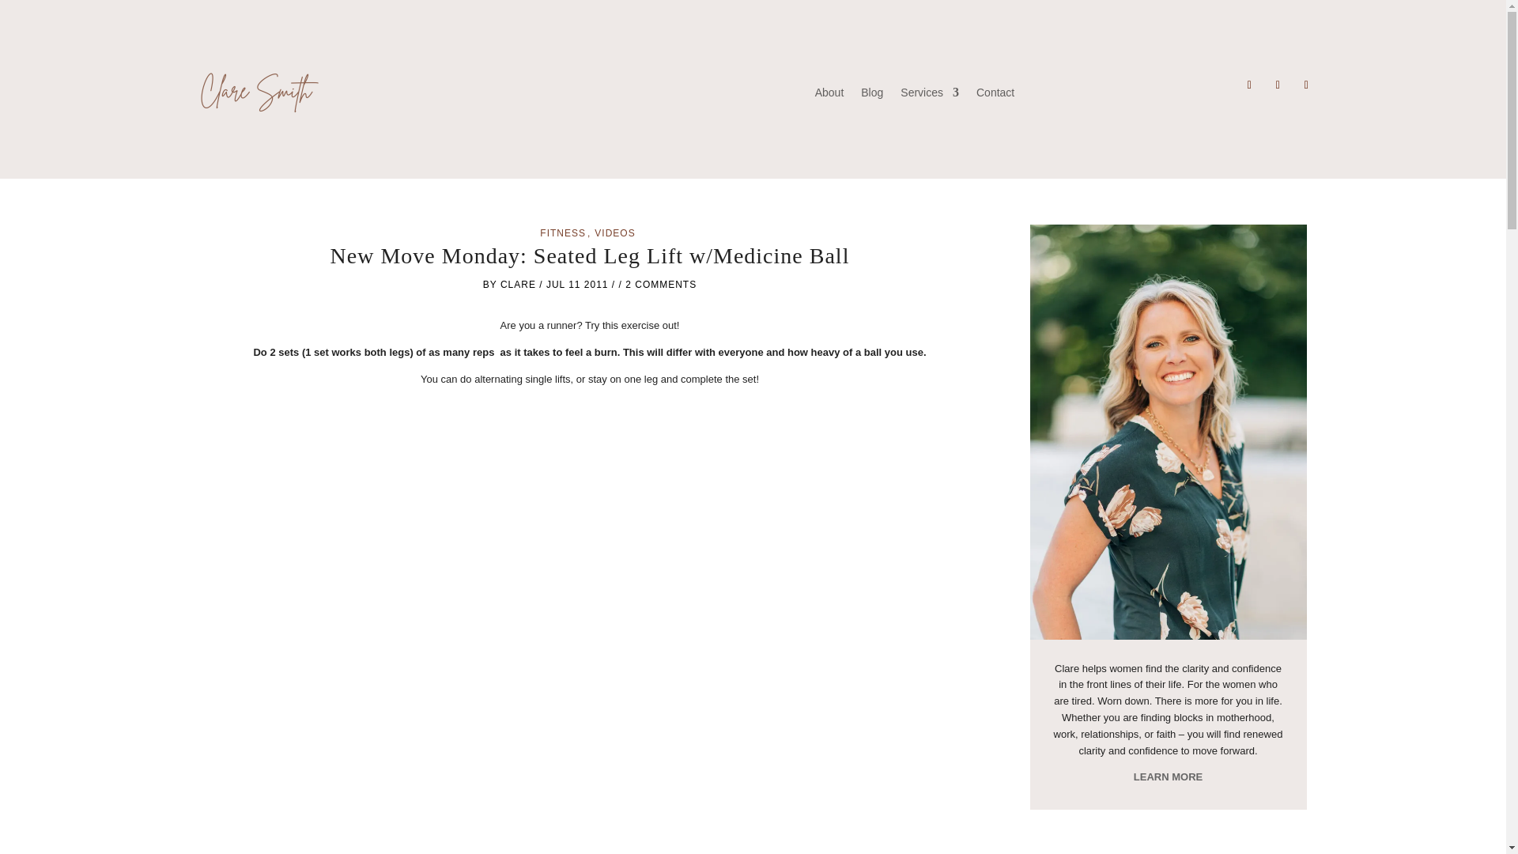 This screenshot has height=854, width=1518. What do you see at coordinates (661, 285) in the screenshot?
I see `2 COMMENTS` at bounding box center [661, 285].